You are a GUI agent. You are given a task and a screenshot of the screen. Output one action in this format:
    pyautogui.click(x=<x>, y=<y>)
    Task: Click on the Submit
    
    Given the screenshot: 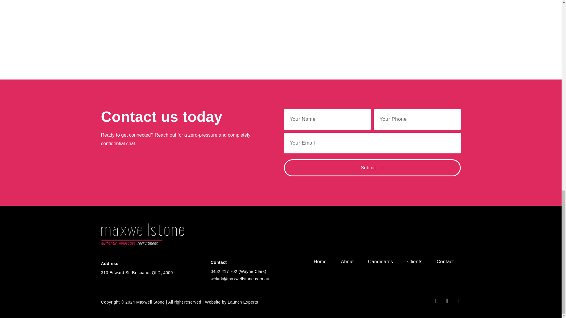 What is the action you would take?
    pyautogui.click(x=372, y=168)
    